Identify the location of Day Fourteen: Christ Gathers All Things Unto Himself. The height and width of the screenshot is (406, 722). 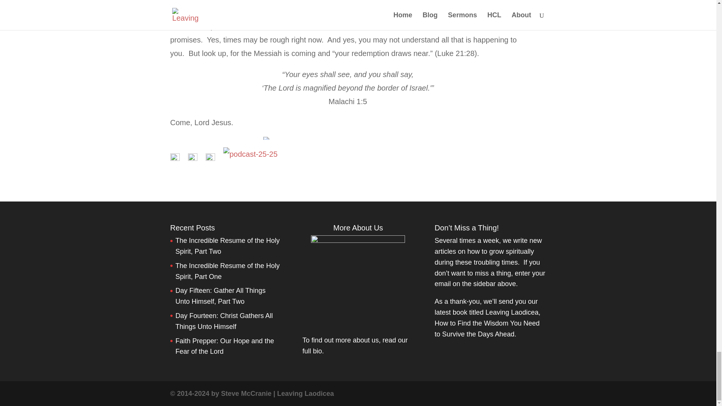
(224, 321).